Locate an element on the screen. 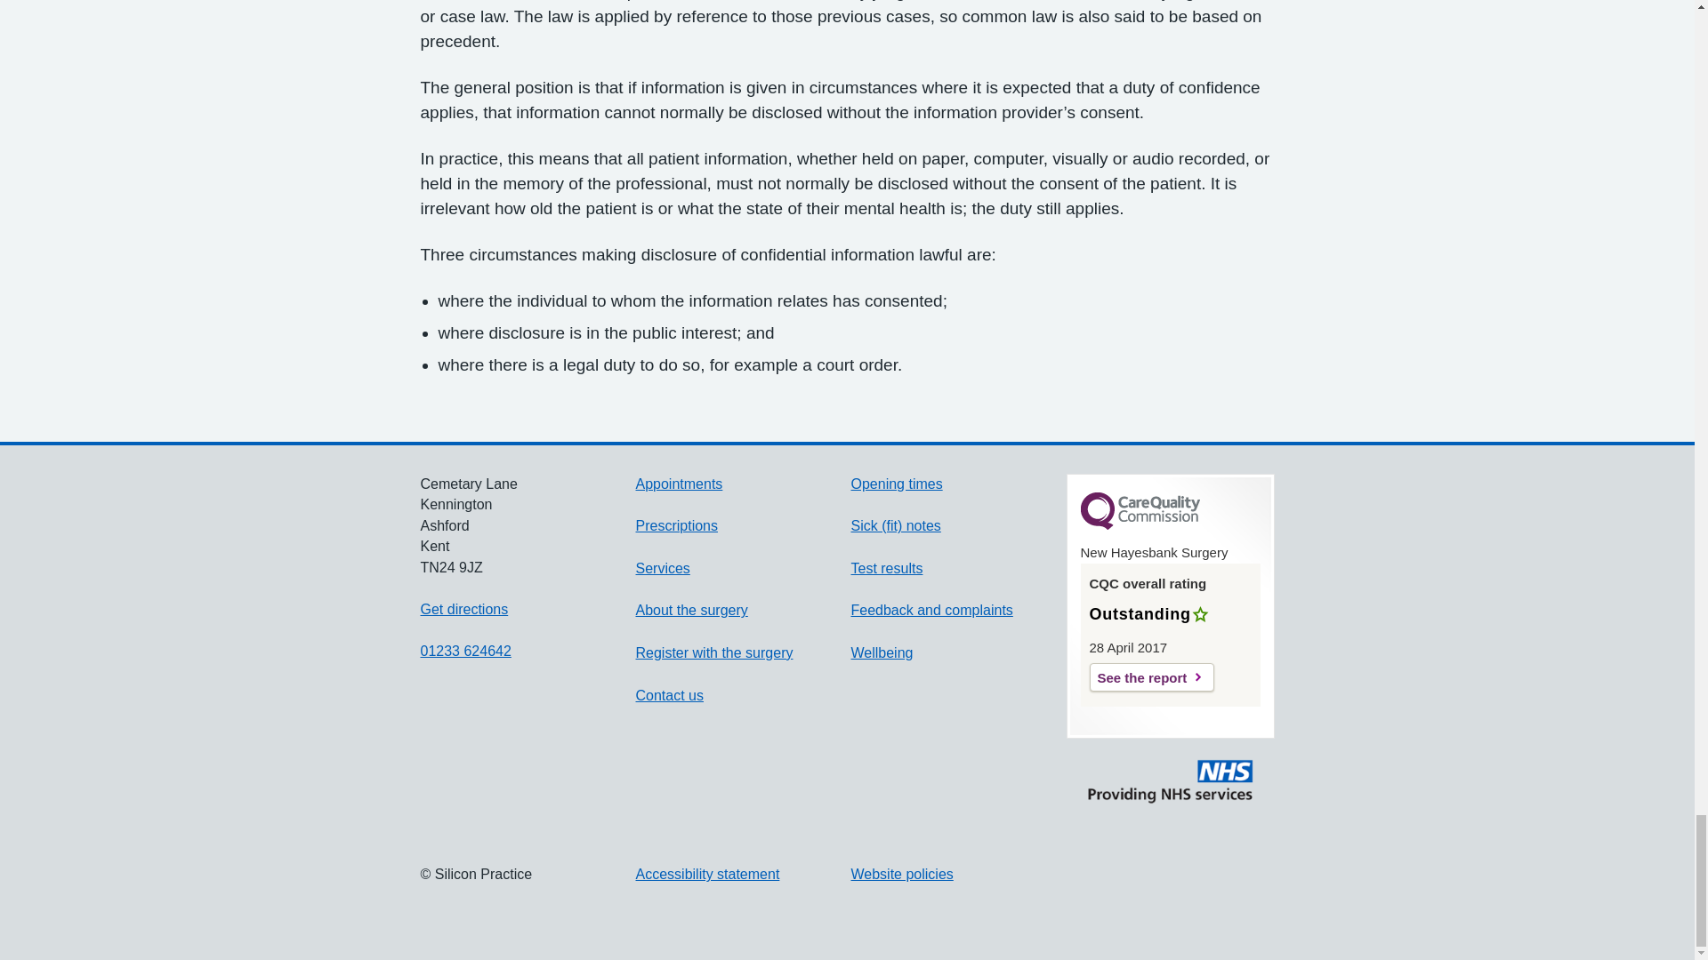 This screenshot has width=1708, height=960. About the surgery is located at coordinates (691, 610).